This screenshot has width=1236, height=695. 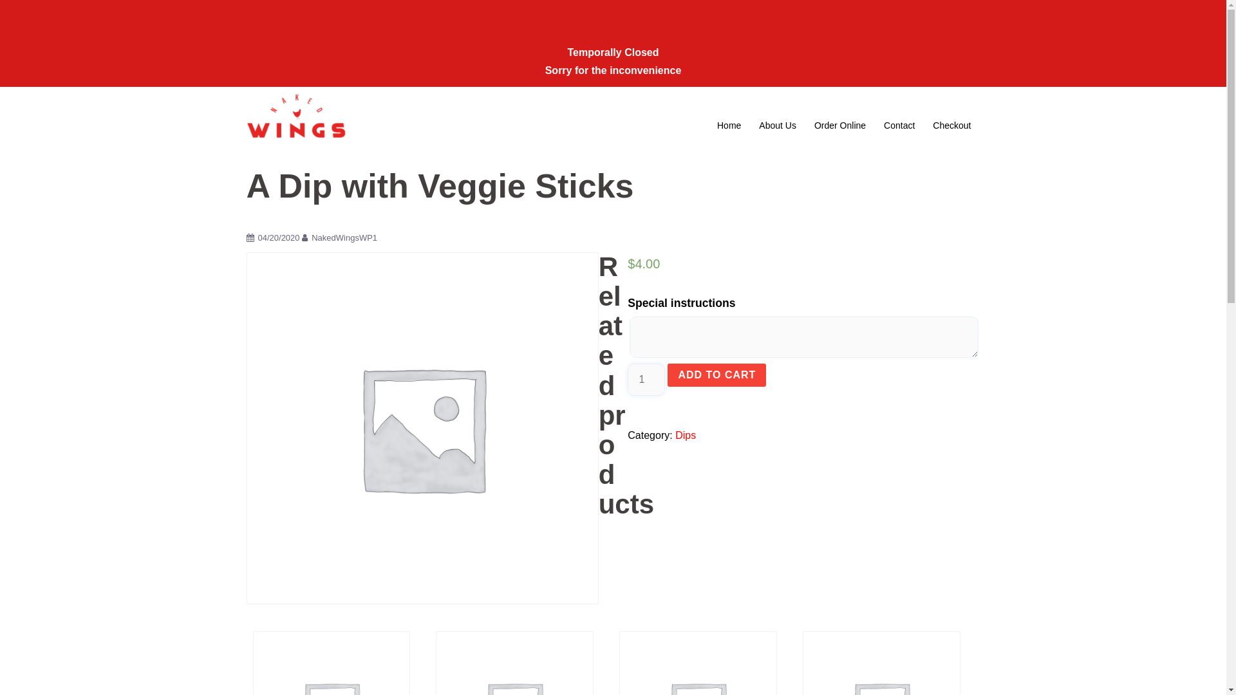 I want to click on ADD TO CART, so click(x=717, y=375).